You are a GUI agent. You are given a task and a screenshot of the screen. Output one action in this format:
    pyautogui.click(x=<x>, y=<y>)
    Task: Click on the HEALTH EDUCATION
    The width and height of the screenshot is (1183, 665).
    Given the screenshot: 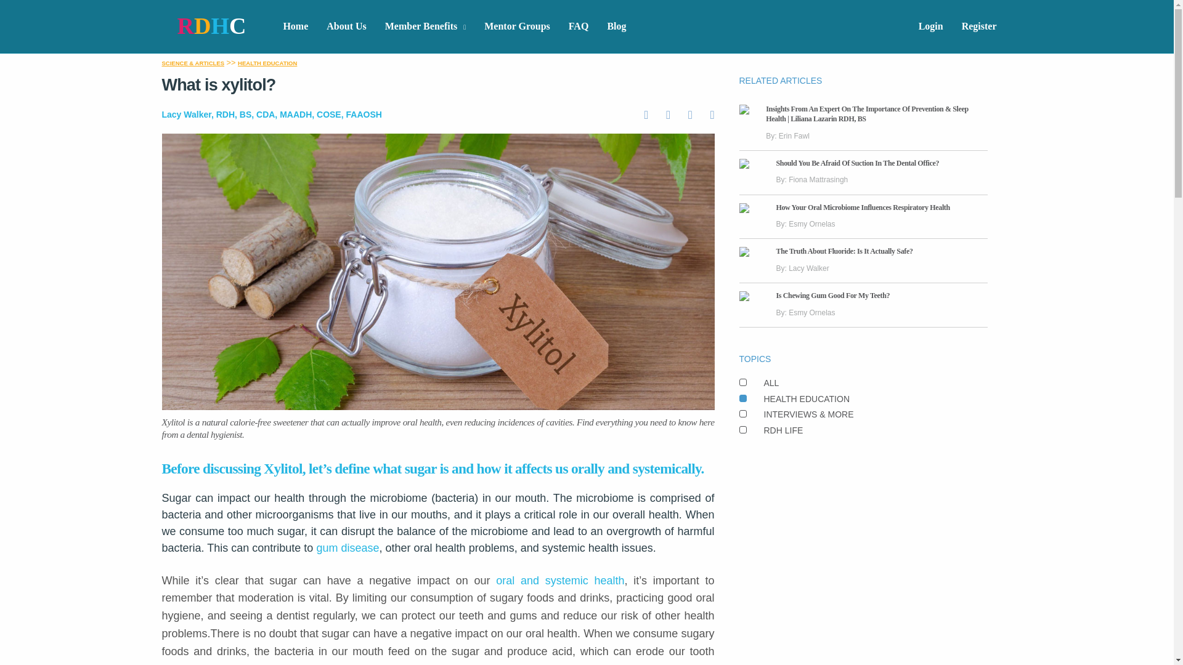 What is the action you would take?
    pyautogui.click(x=267, y=63)
    